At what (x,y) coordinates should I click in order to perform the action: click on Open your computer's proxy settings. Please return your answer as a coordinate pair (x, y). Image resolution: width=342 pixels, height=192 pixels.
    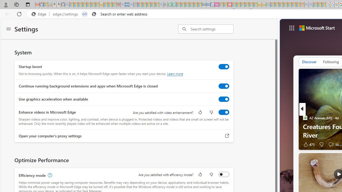
    Looking at the image, I should click on (227, 136).